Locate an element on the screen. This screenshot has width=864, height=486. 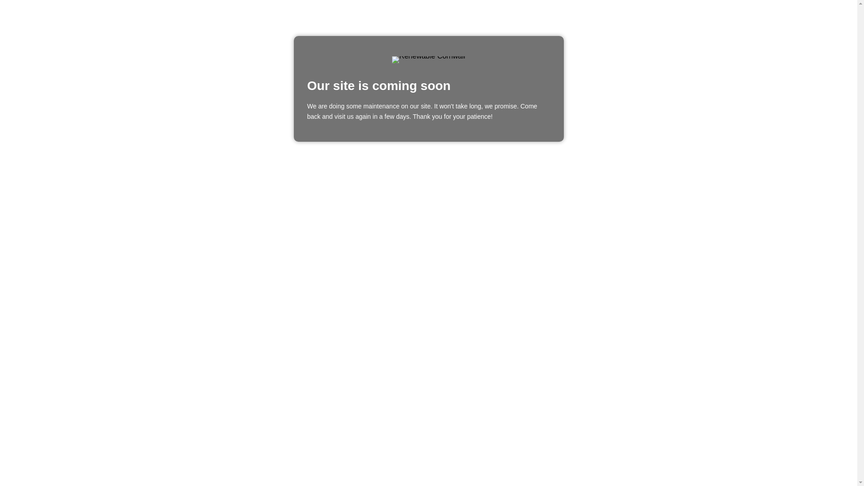
Renewable Cornwall is located at coordinates (428, 60).